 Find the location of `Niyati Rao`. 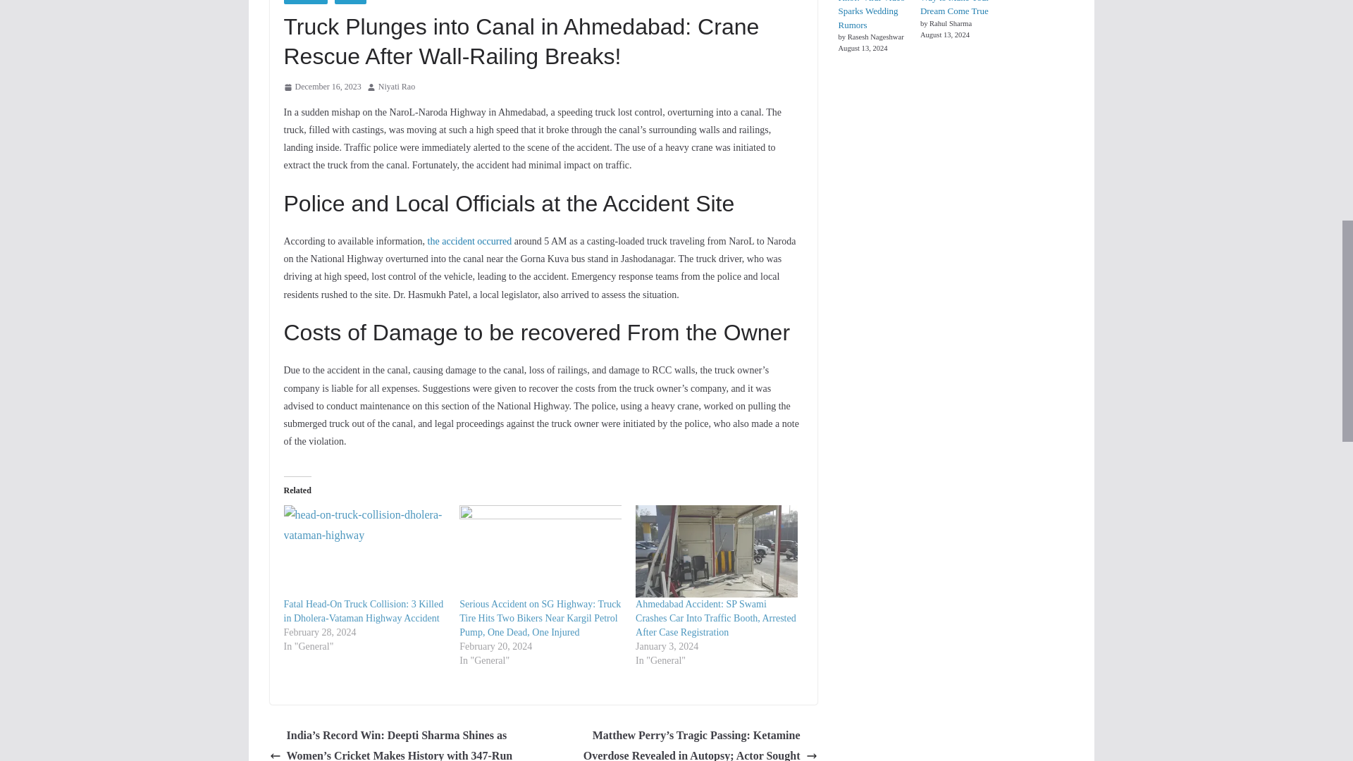

Niyati Rao is located at coordinates (397, 87).